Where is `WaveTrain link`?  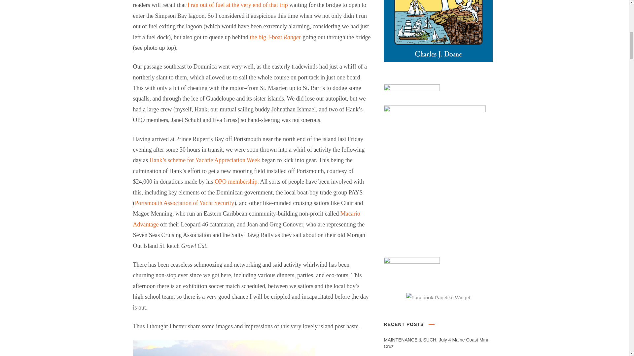 WaveTrain link is located at coordinates (237, 5).